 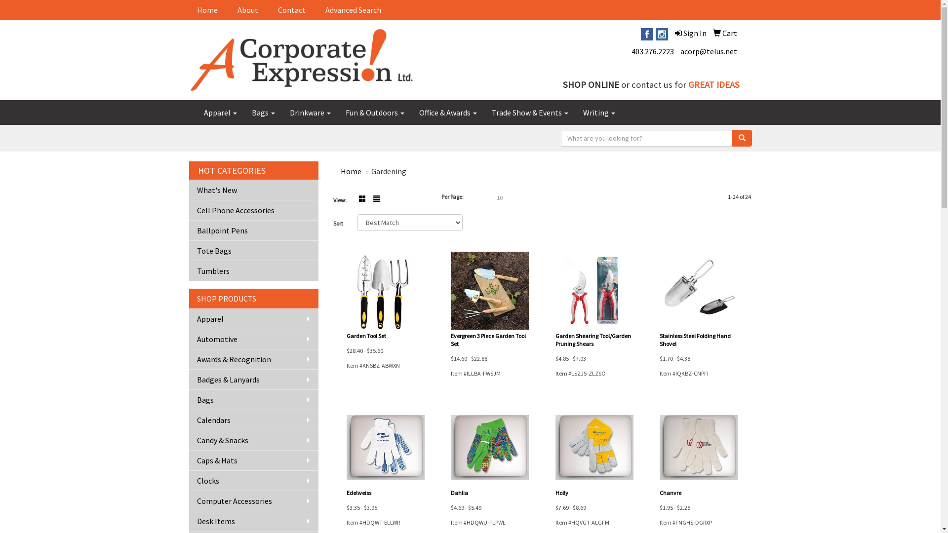 I want to click on Badges & Lanyards, so click(x=254, y=379).